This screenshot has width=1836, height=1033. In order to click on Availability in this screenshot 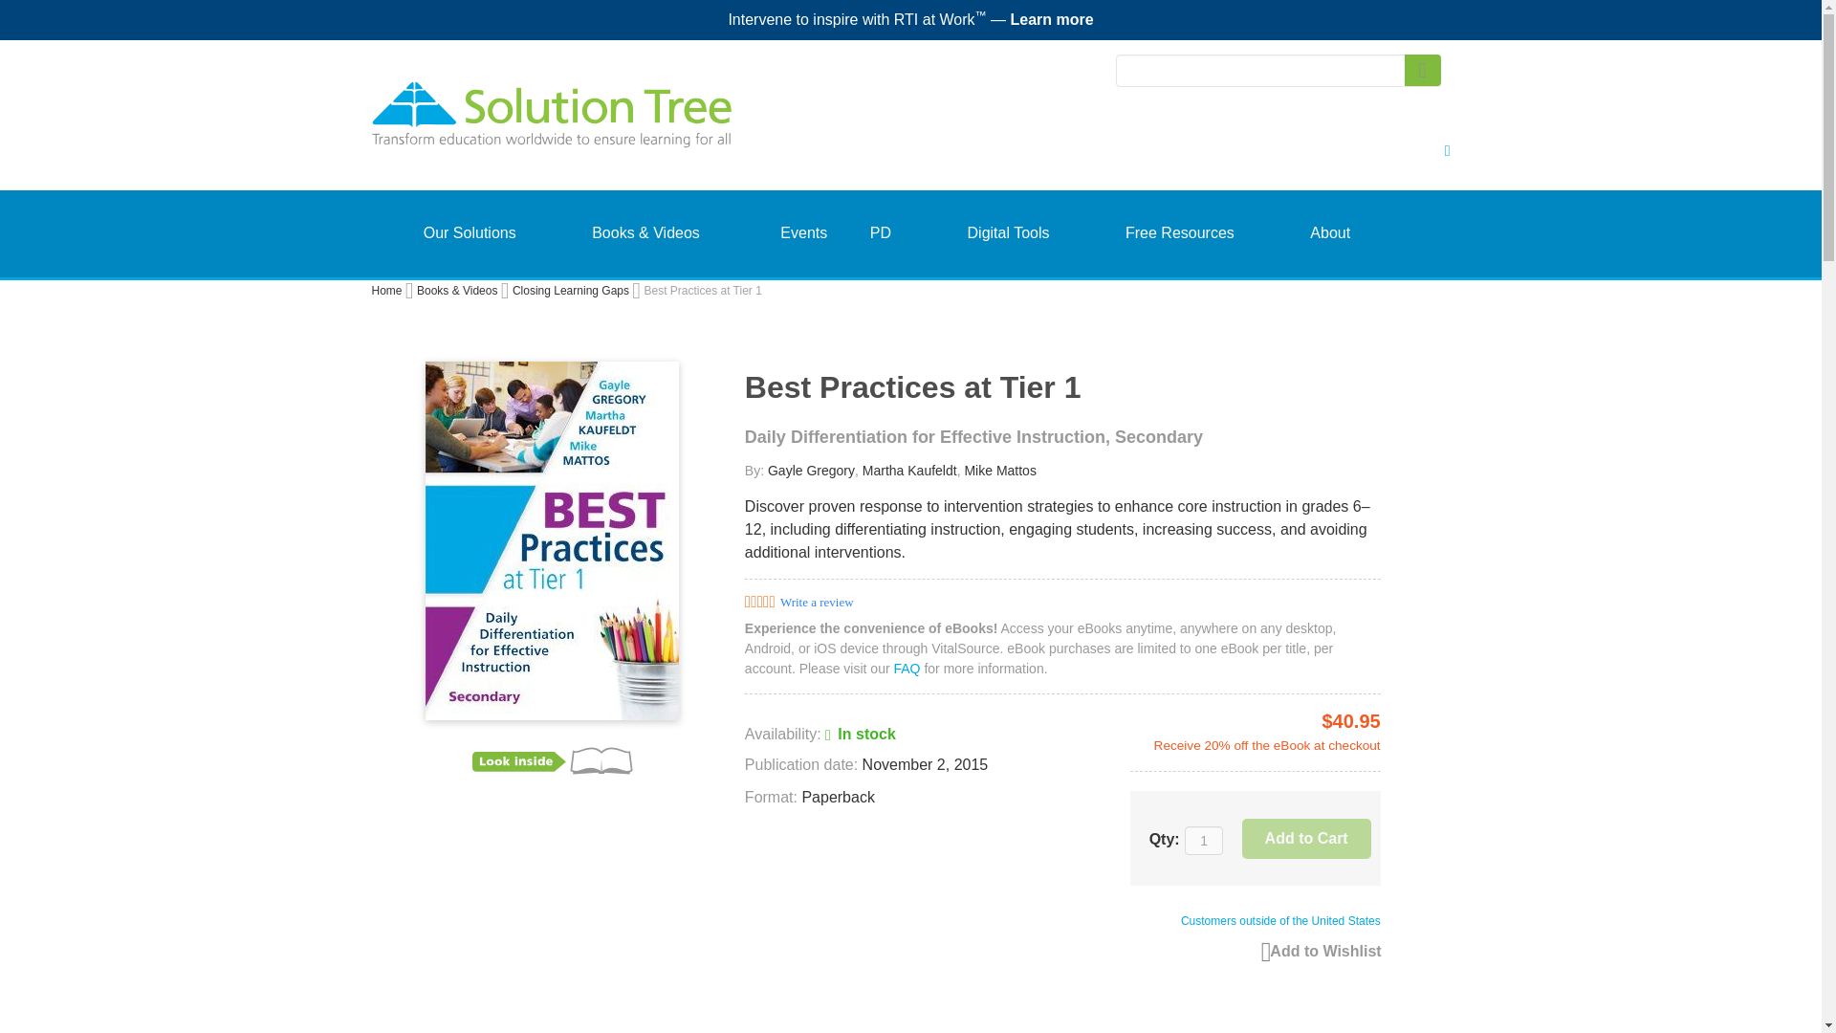, I will do `click(820, 735)`.